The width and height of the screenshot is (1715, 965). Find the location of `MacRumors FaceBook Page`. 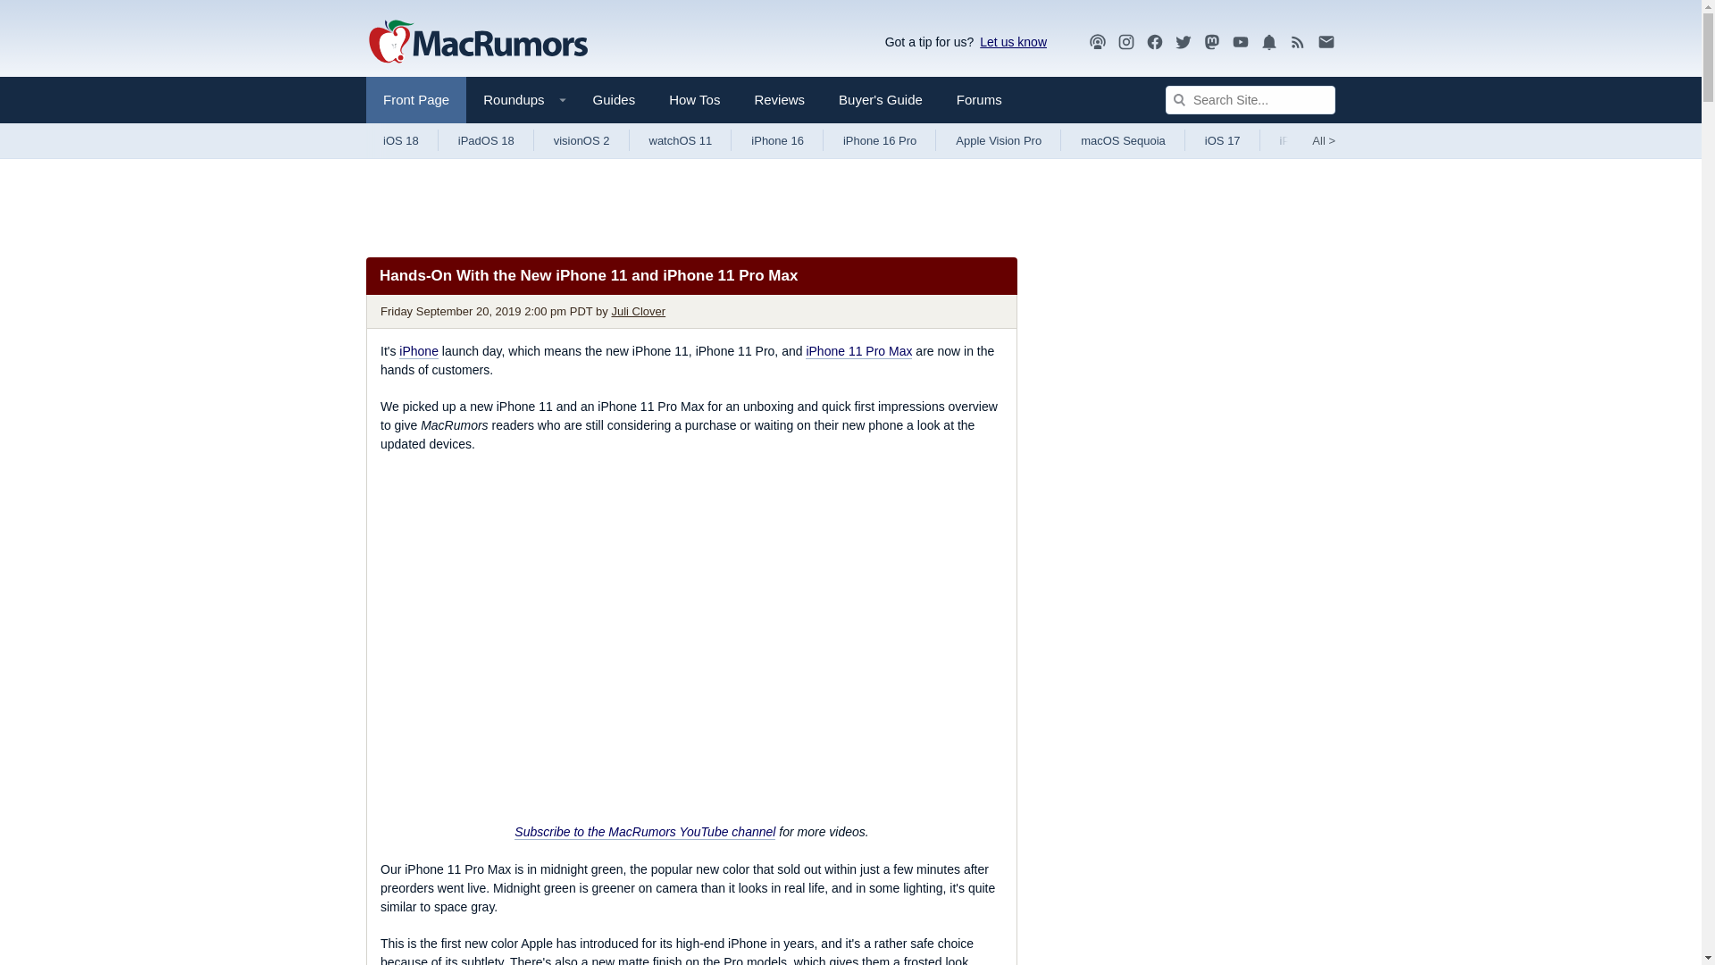

MacRumors FaceBook Page is located at coordinates (1154, 42).